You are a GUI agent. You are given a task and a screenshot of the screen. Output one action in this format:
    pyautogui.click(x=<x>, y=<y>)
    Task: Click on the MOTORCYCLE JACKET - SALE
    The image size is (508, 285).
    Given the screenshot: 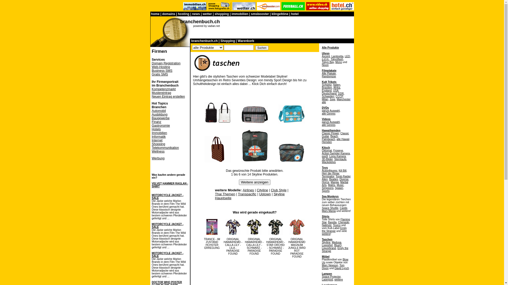 What is the action you would take?
    pyautogui.click(x=168, y=226)
    